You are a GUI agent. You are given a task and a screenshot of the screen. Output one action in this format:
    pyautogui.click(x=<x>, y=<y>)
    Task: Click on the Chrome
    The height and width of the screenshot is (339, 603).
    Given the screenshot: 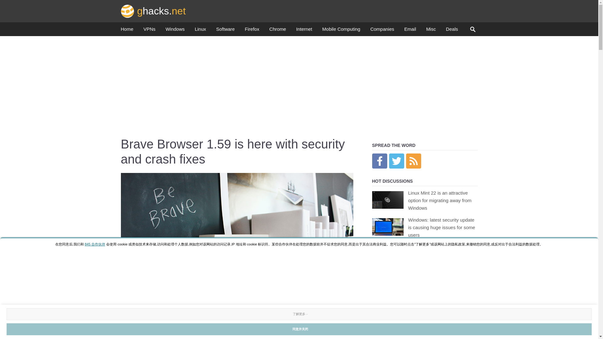 What is the action you would take?
    pyautogui.click(x=278, y=31)
    